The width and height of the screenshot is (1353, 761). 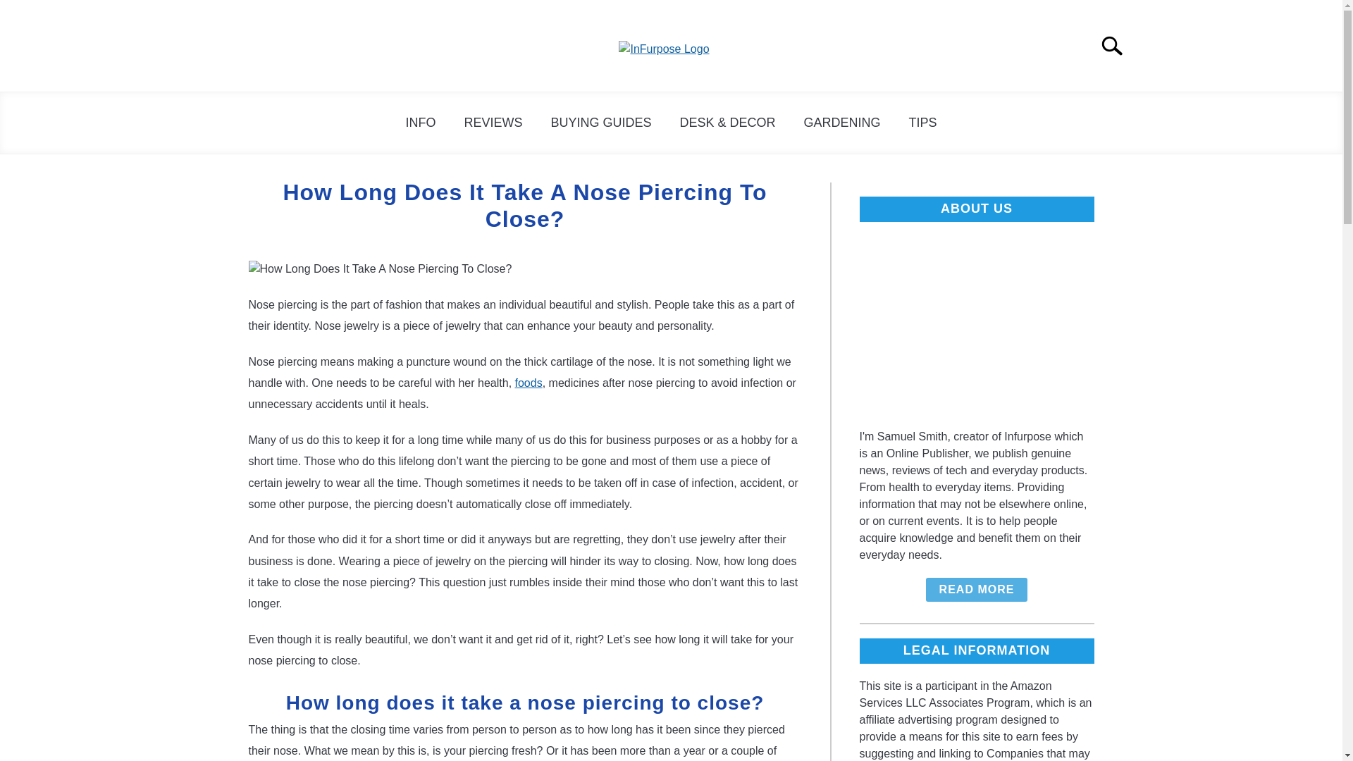 I want to click on READ MORE, so click(x=977, y=589).